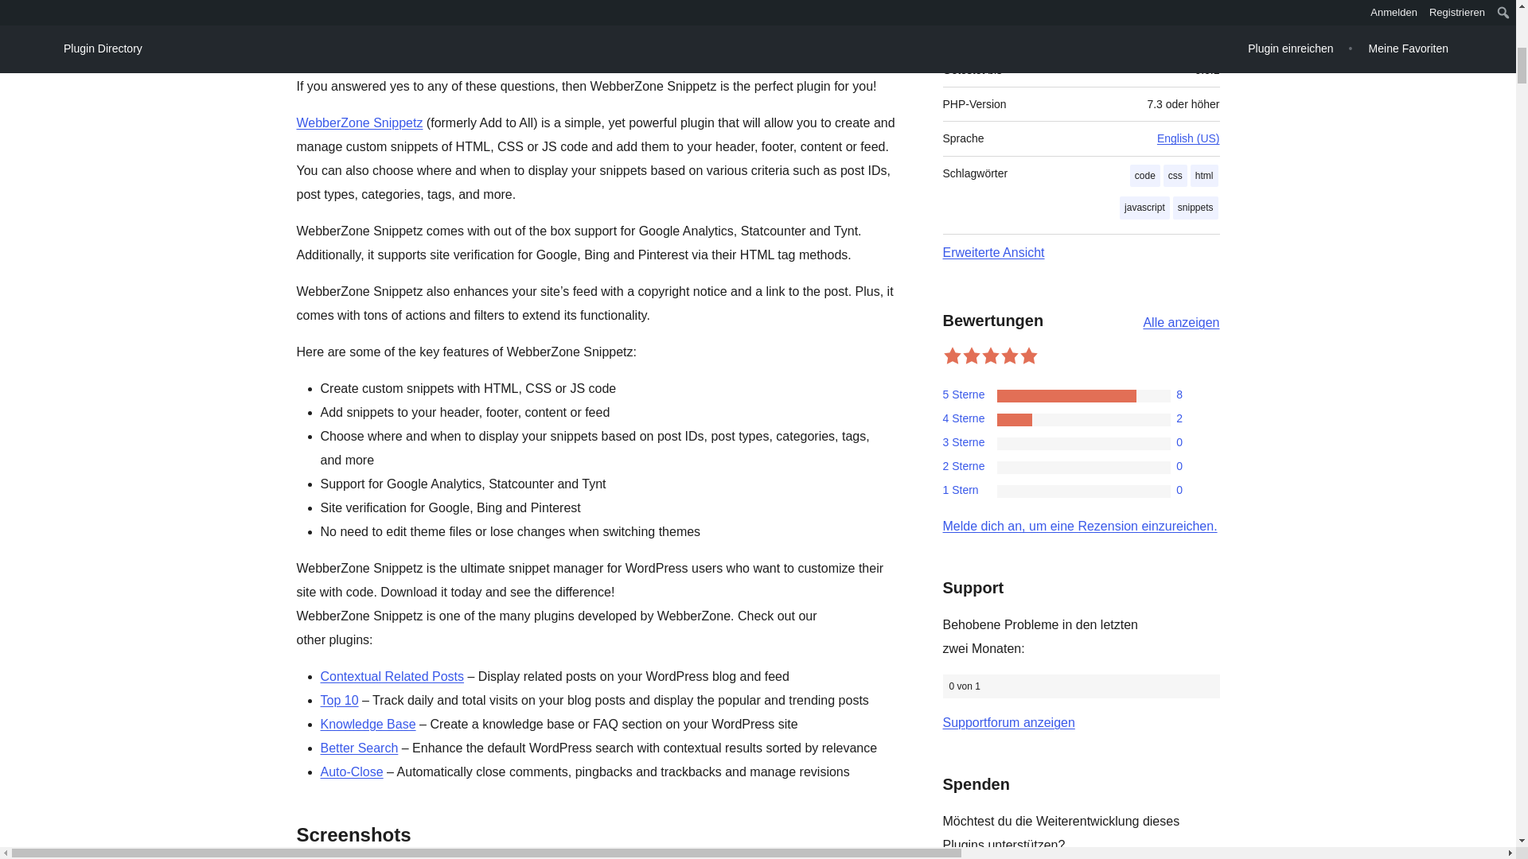 The width and height of the screenshot is (1528, 859). What do you see at coordinates (392, 676) in the screenshot?
I see `Contextual Related Posts` at bounding box center [392, 676].